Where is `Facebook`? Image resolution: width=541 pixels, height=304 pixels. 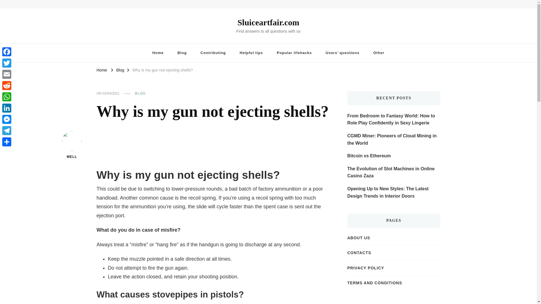 Facebook is located at coordinates (7, 52).